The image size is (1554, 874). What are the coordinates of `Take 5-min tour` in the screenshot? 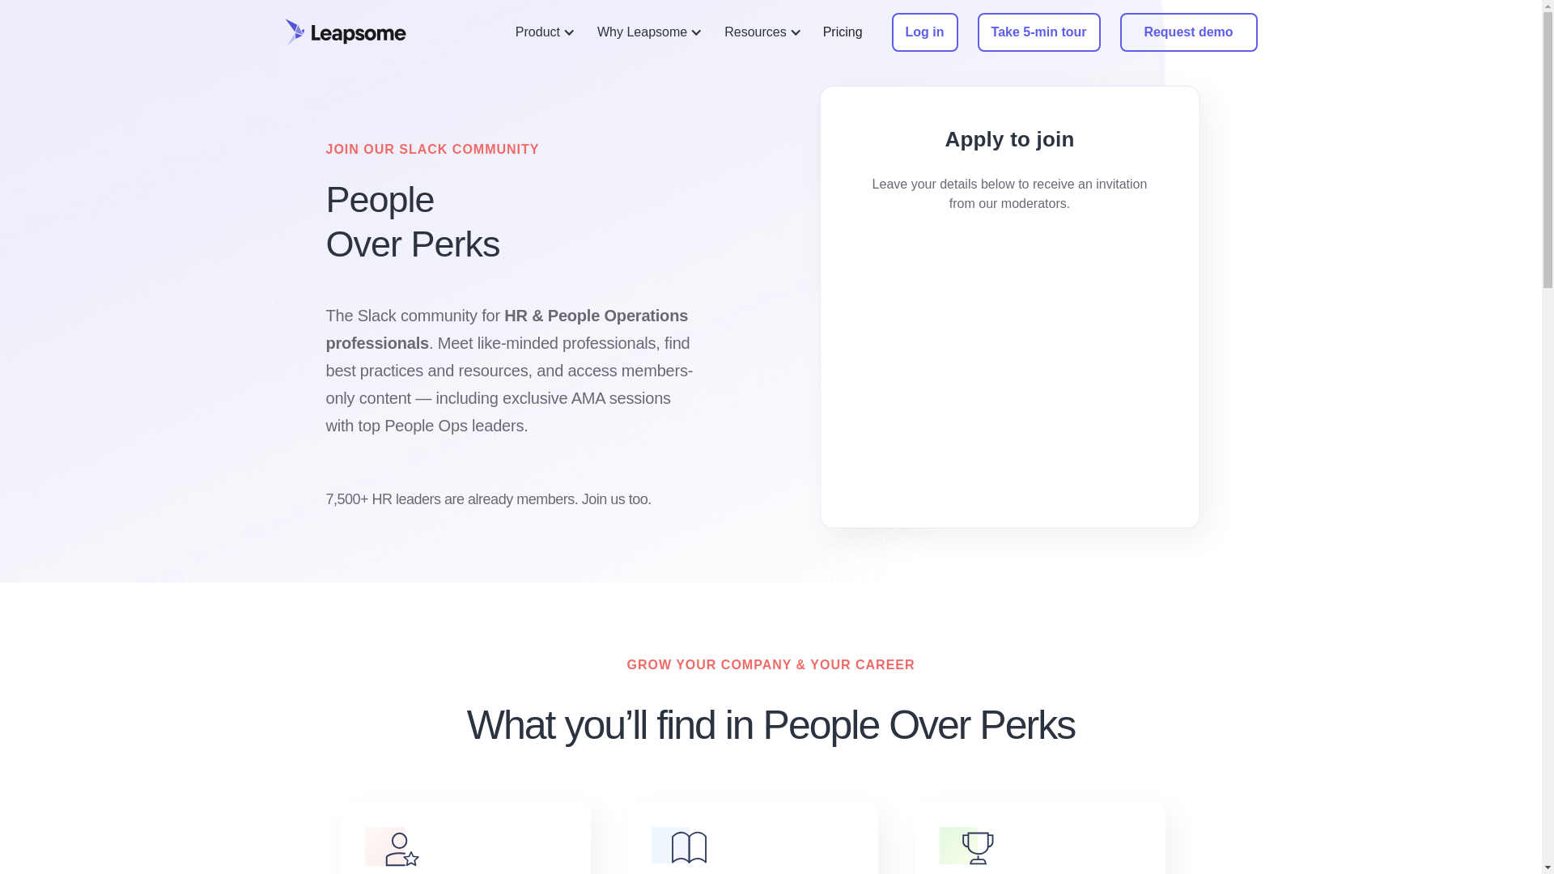 It's located at (1038, 32).